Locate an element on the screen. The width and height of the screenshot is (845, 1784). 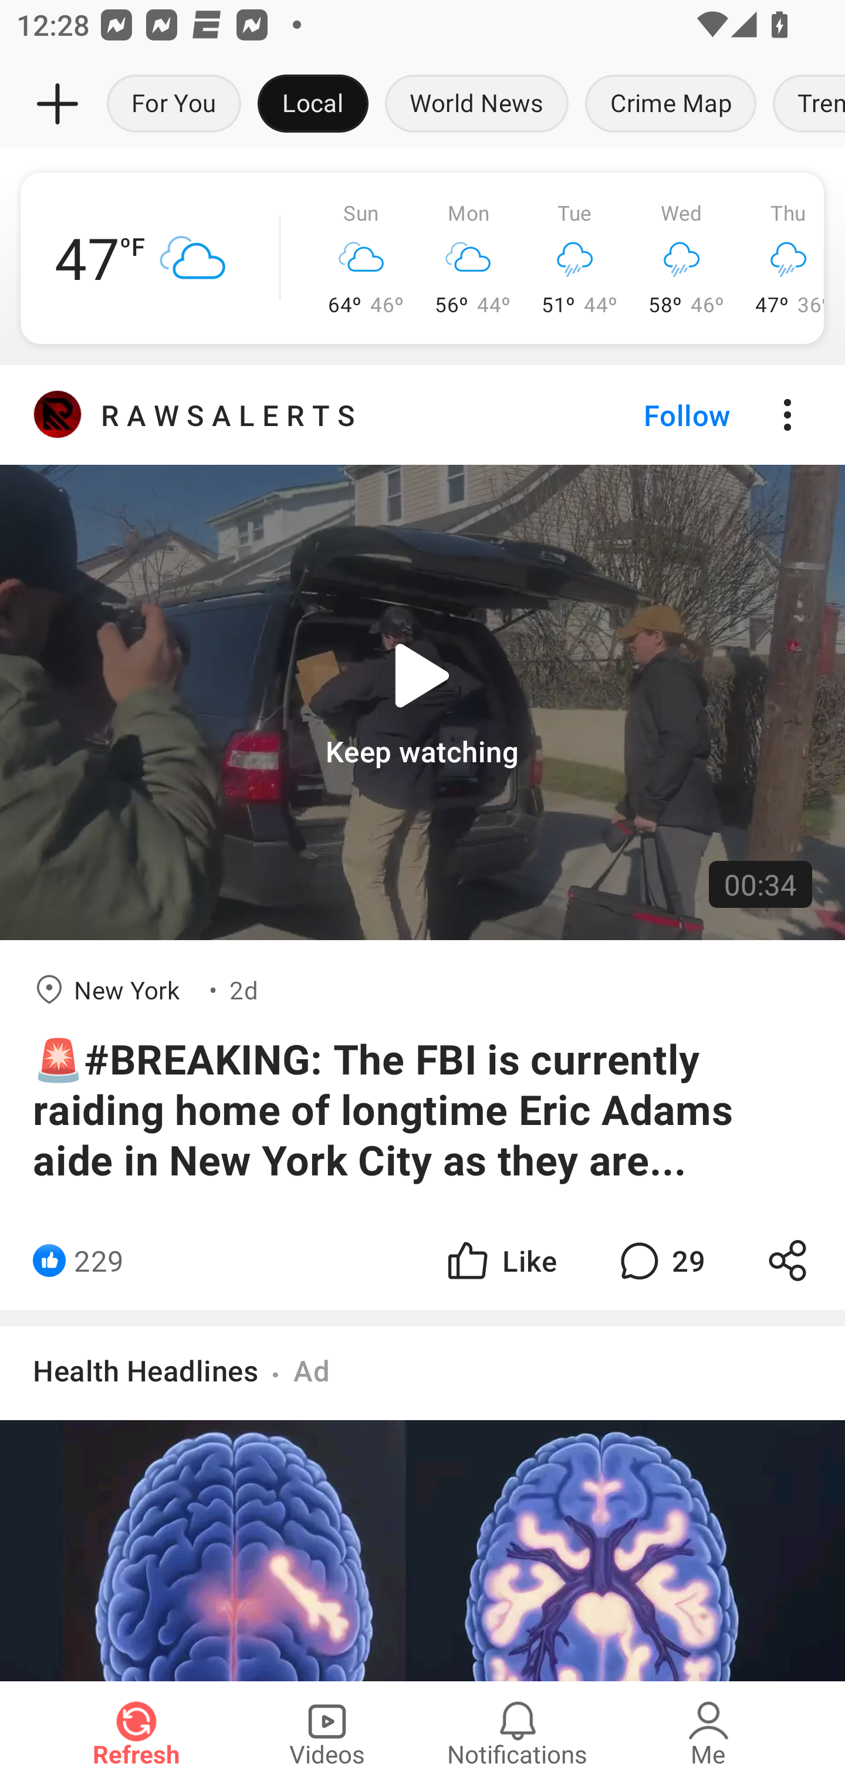
Notifications is located at coordinates (518, 1732).